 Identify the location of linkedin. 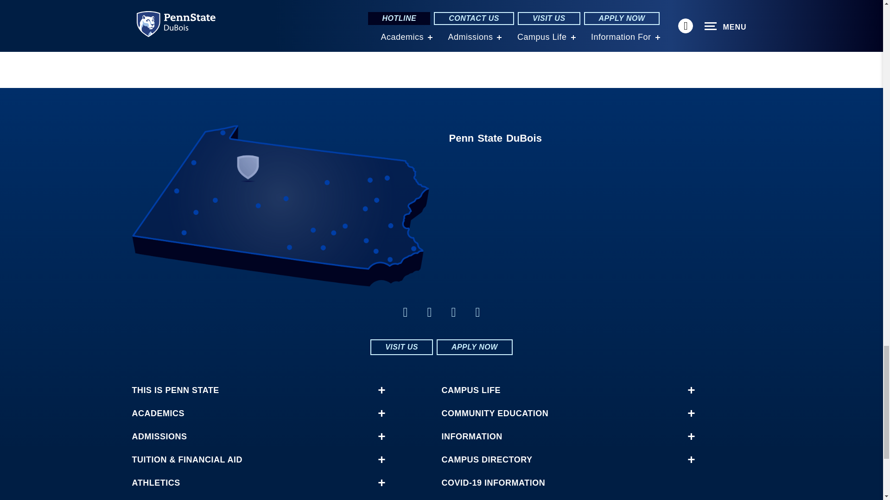
(429, 312).